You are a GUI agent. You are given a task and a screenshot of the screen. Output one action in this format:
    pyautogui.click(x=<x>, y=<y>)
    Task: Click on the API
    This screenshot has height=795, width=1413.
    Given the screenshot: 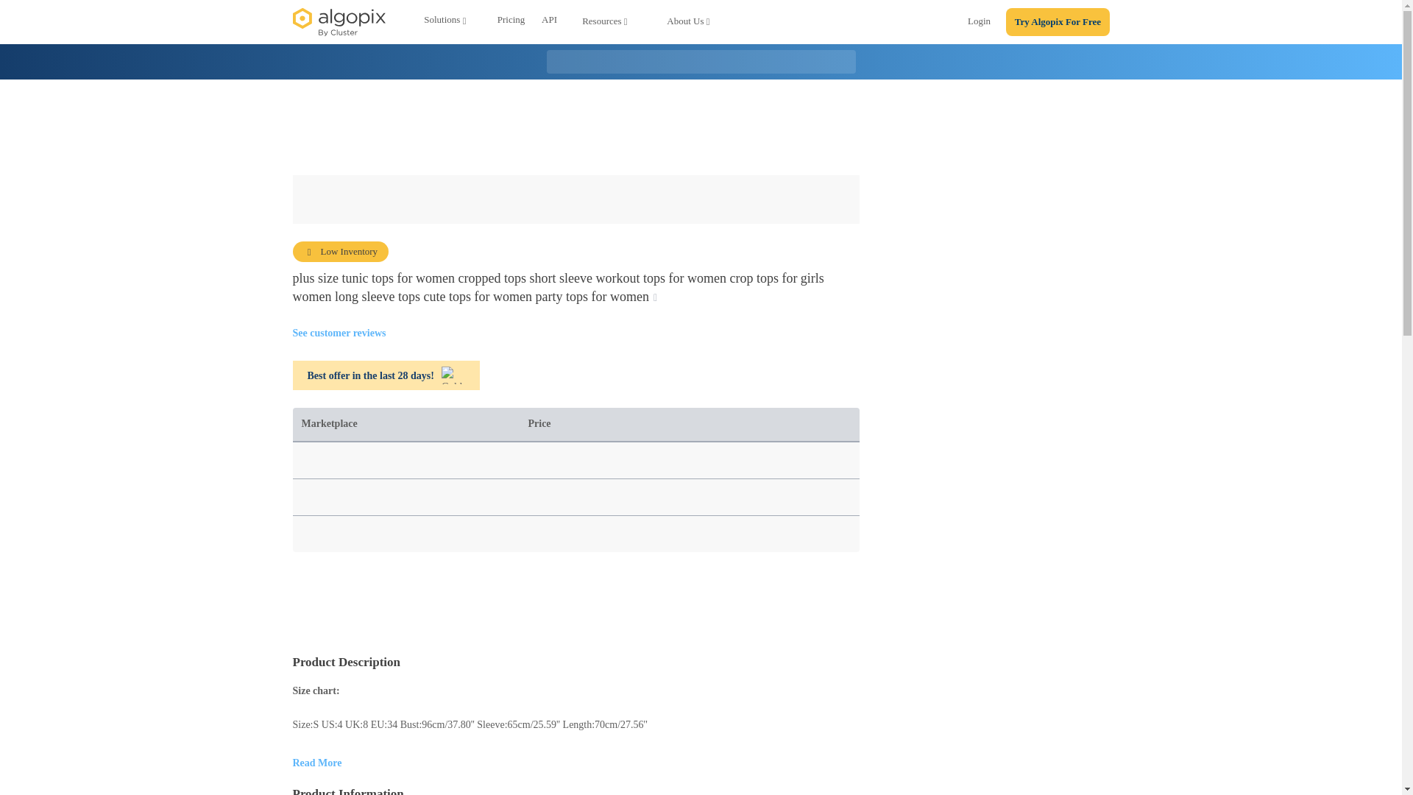 What is the action you would take?
    pyautogui.click(x=550, y=22)
    